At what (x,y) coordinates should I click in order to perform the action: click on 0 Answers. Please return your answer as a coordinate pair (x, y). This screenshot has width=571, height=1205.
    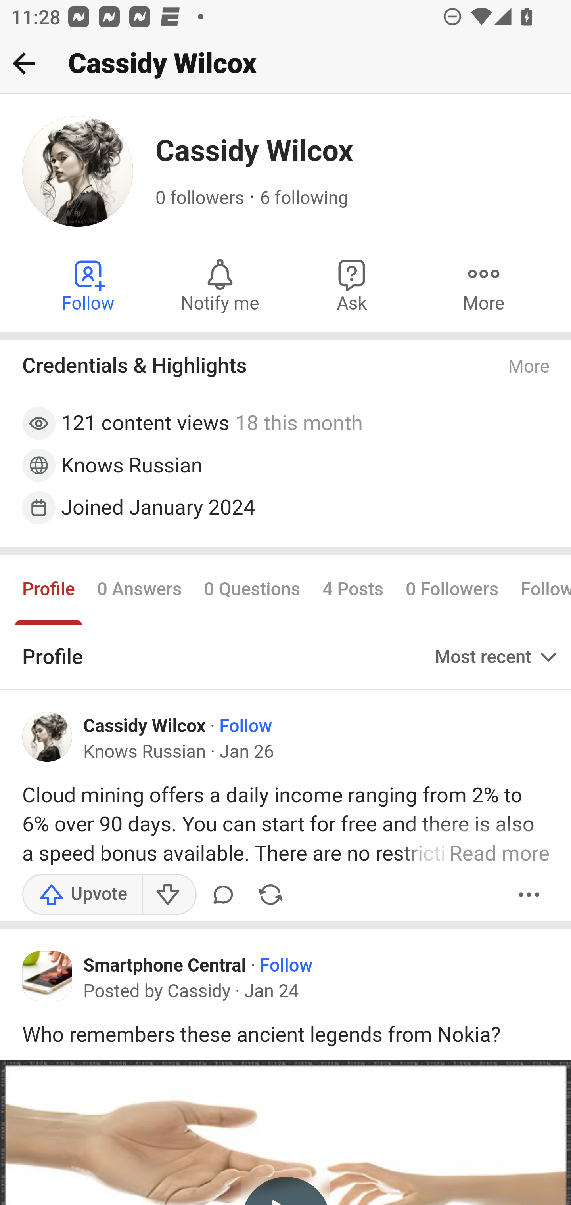
    Looking at the image, I should click on (139, 589).